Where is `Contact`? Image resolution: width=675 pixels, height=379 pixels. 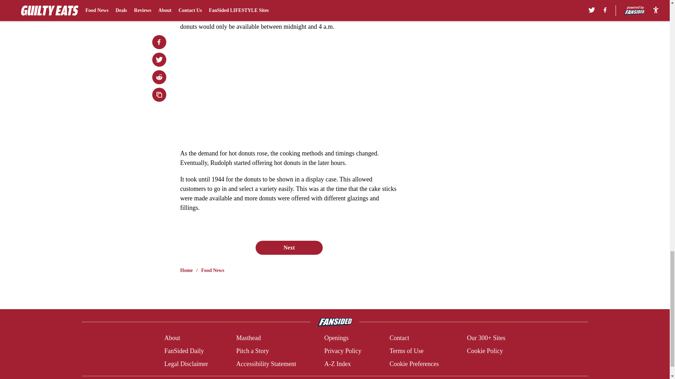
Contact is located at coordinates (399, 338).